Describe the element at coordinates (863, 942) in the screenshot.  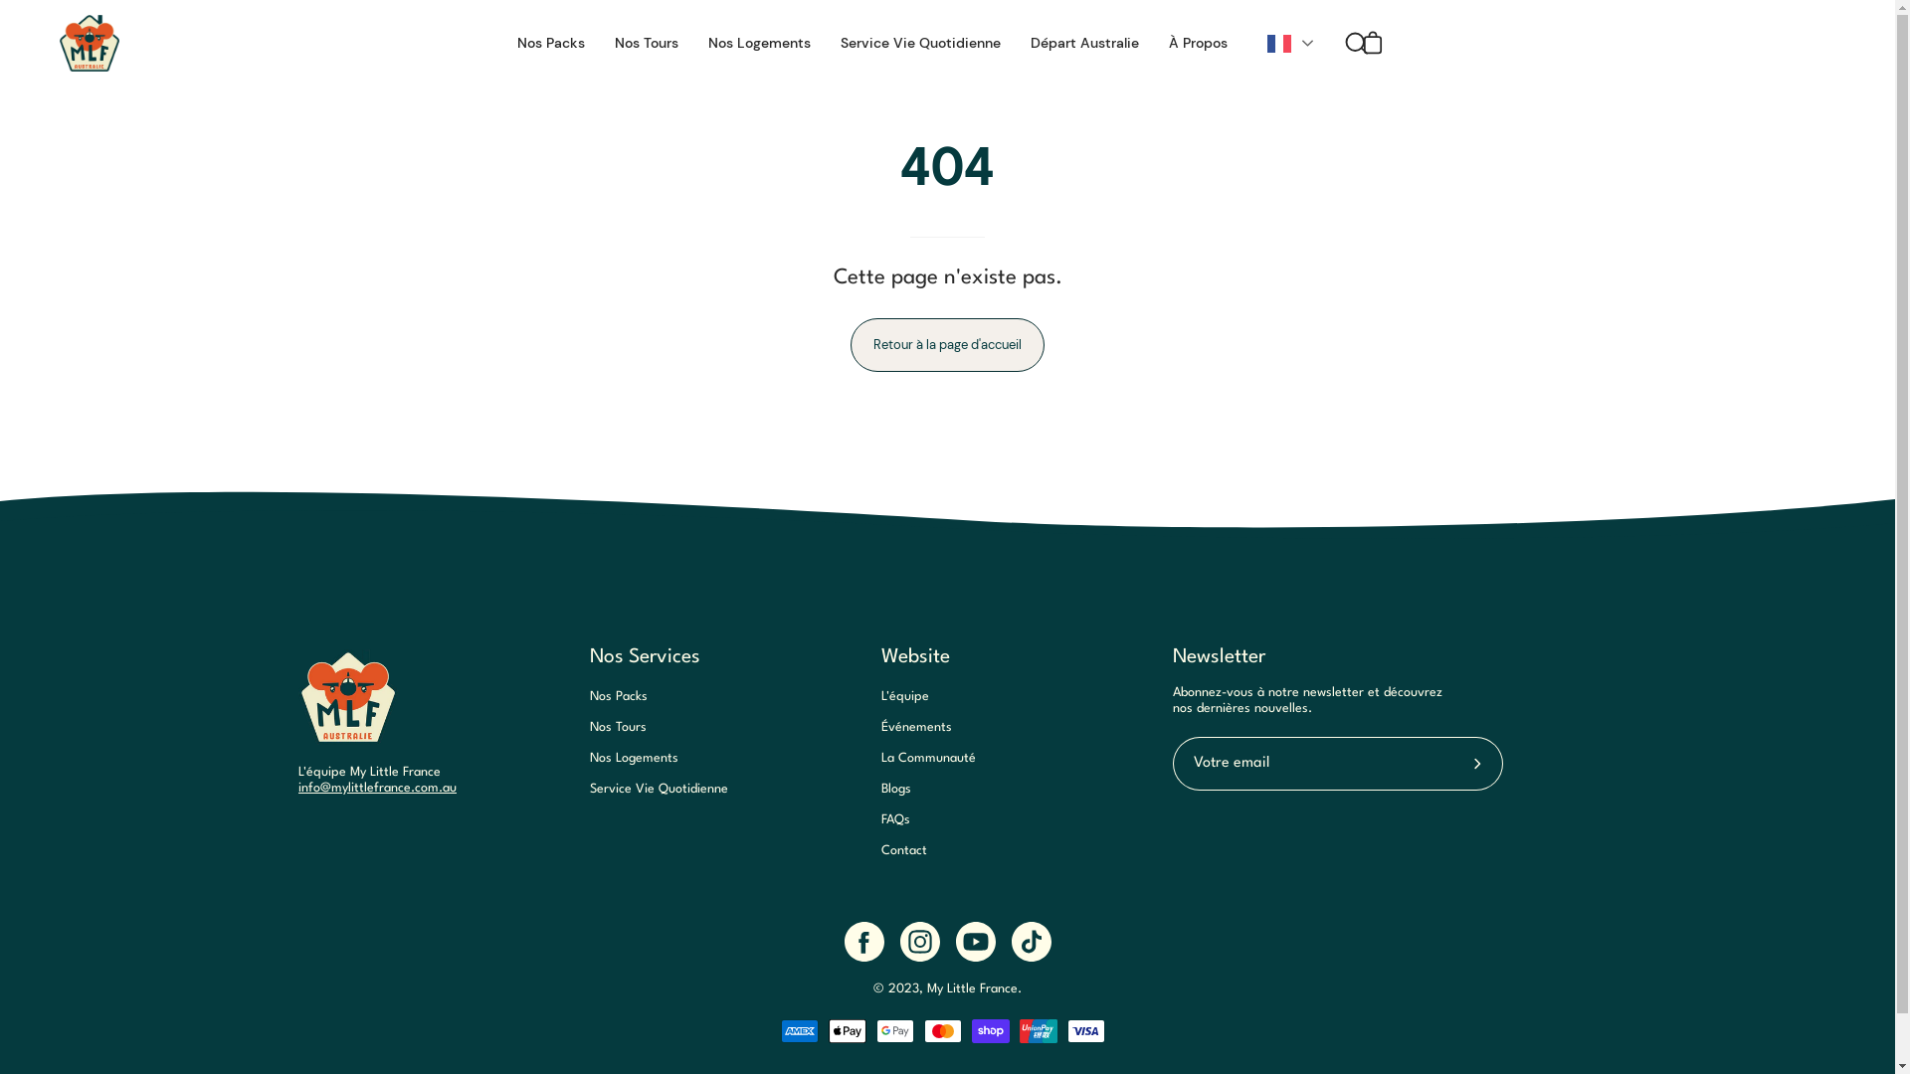
I see `Voir My Little France sur Facebook` at that location.